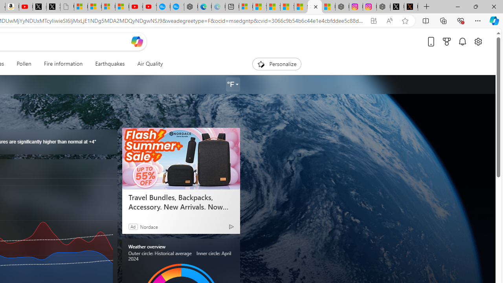  Describe the element at coordinates (314, 7) in the screenshot. I see `Shanghai, China Weather trends | Microsoft Weather` at that location.